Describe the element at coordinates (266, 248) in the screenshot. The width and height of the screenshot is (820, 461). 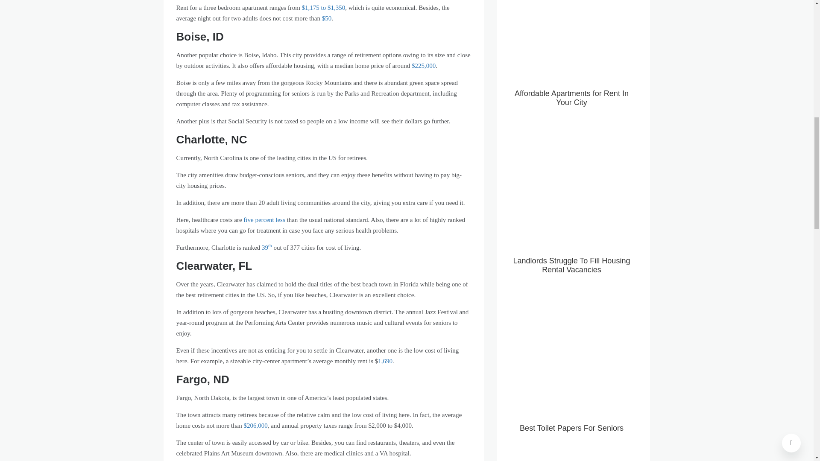
I see `39th` at that location.